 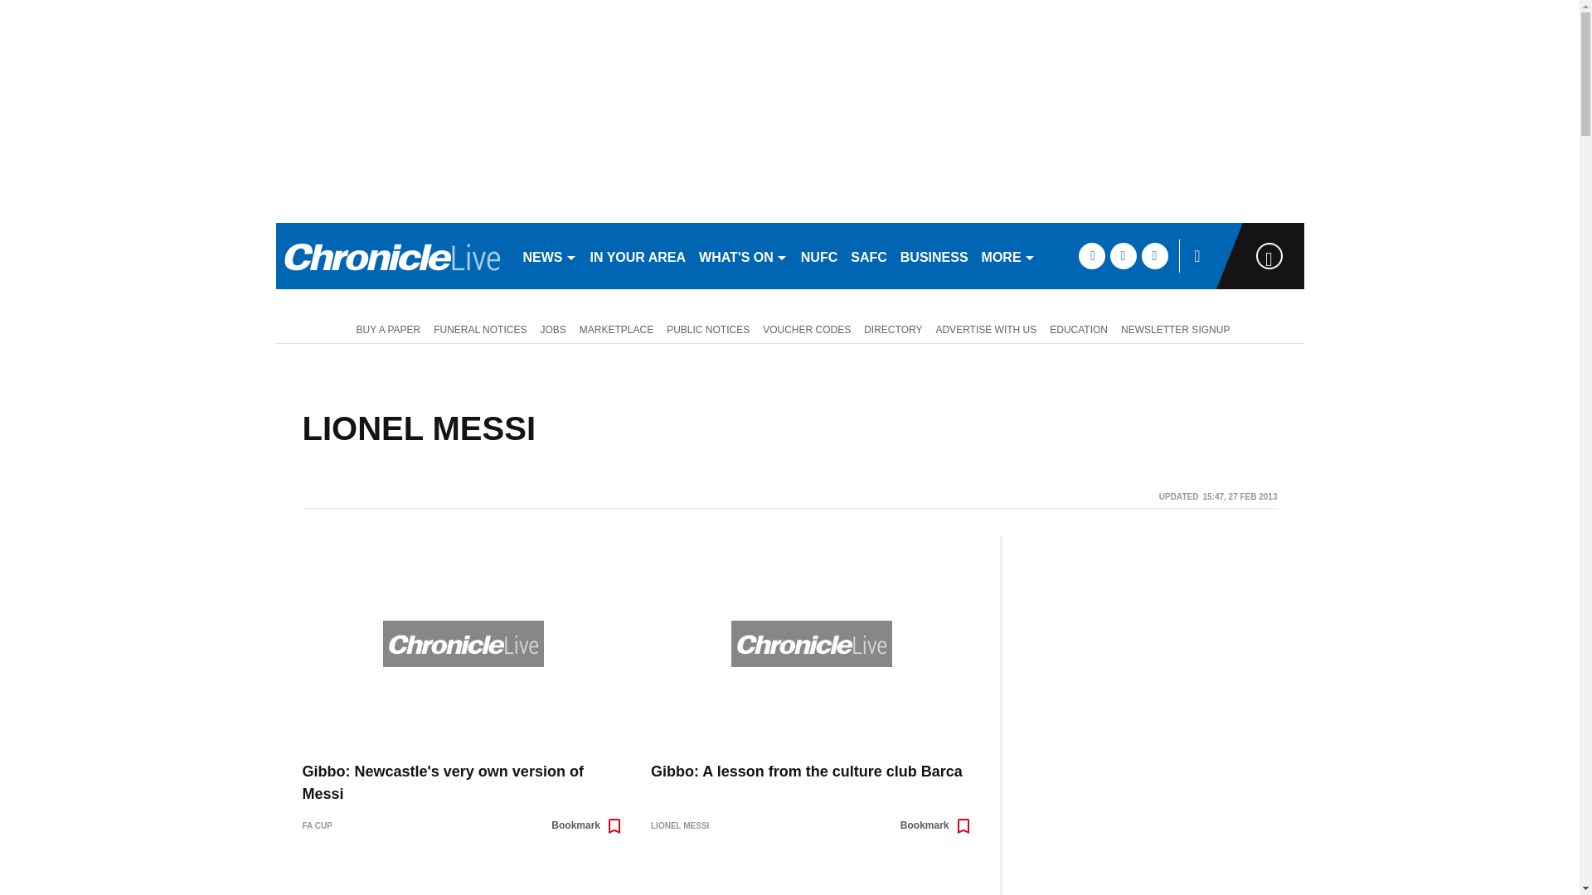 What do you see at coordinates (743, 255) in the screenshot?
I see `WHAT'S ON` at bounding box center [743, 255].